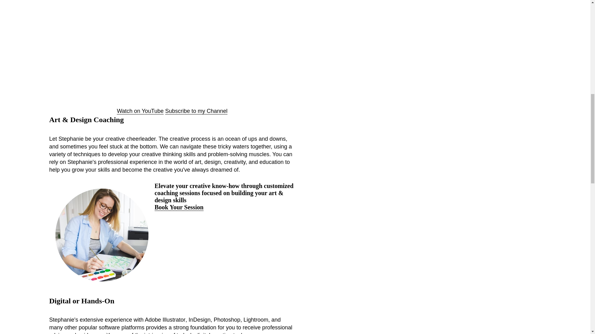 The image size is (595, 334). Describe the element at coordinates (179, 207) in the screenshot. I see `Book Your Session` at that location.